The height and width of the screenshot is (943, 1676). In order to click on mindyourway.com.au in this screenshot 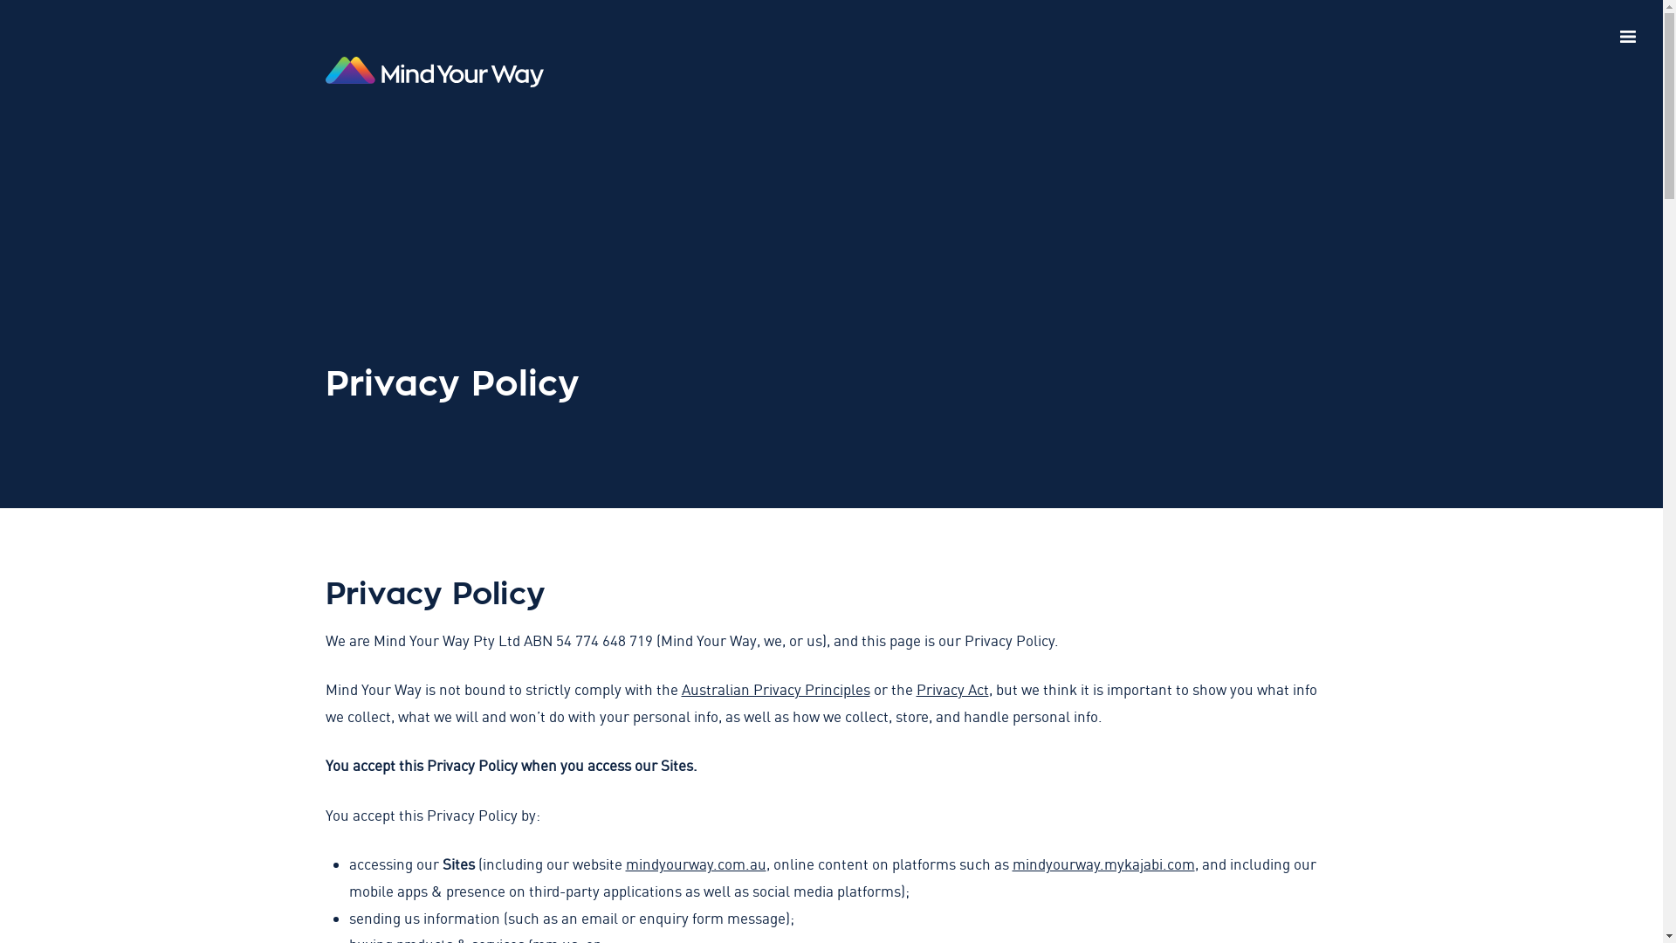, I will do `click(695, 864)`.